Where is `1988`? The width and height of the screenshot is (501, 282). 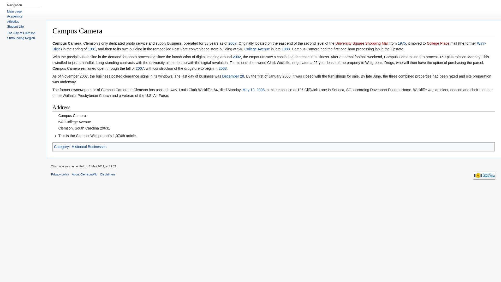
1988 is located at coordinates (285, 49).